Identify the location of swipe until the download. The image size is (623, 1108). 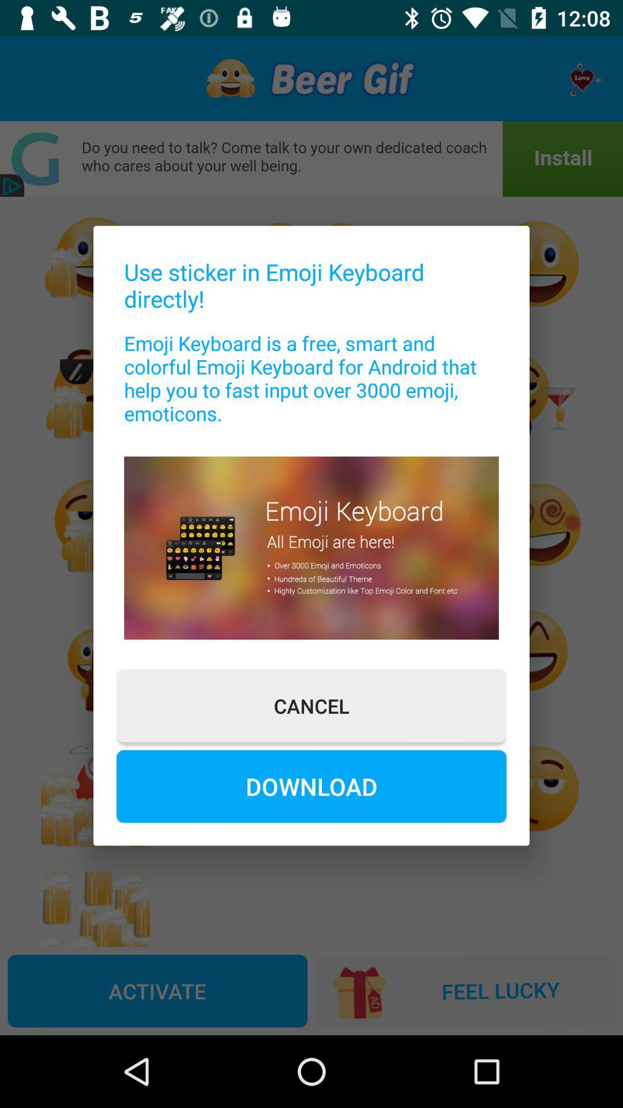
(311, 786).